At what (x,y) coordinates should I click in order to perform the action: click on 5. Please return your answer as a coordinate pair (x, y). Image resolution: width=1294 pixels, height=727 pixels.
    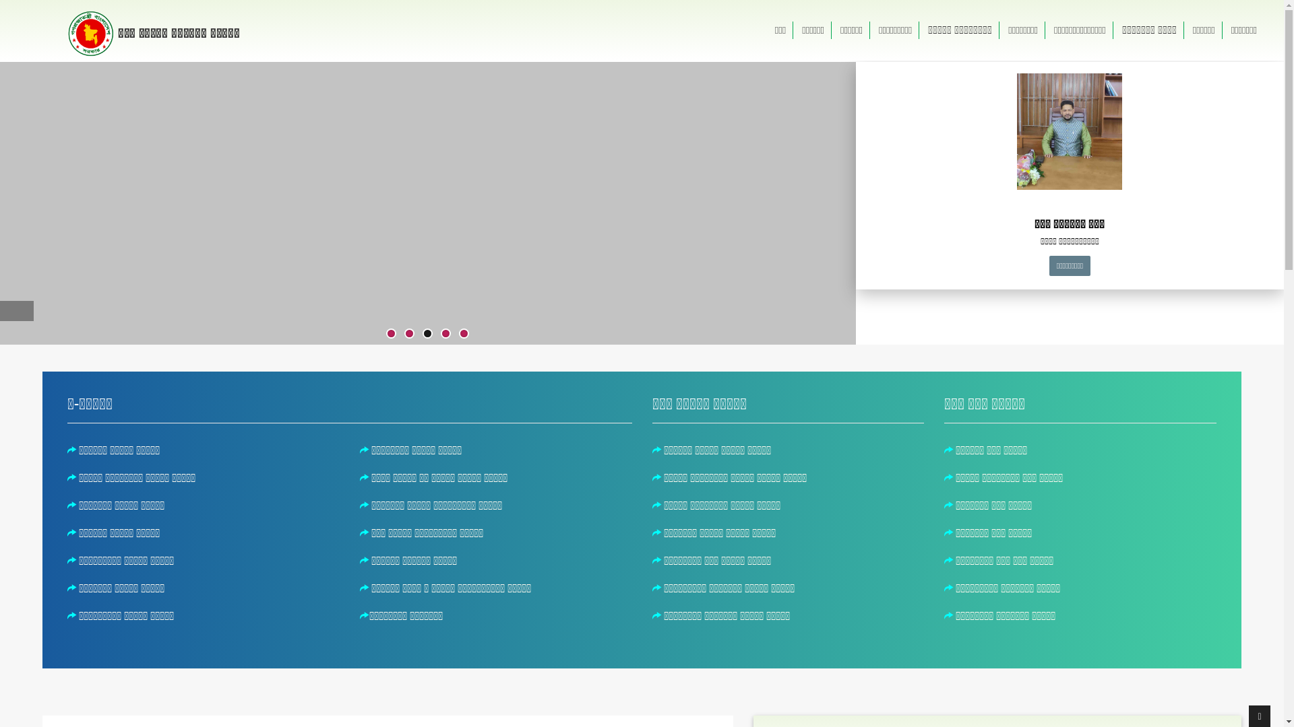
    Looking at the image, I should click on (464, 334).